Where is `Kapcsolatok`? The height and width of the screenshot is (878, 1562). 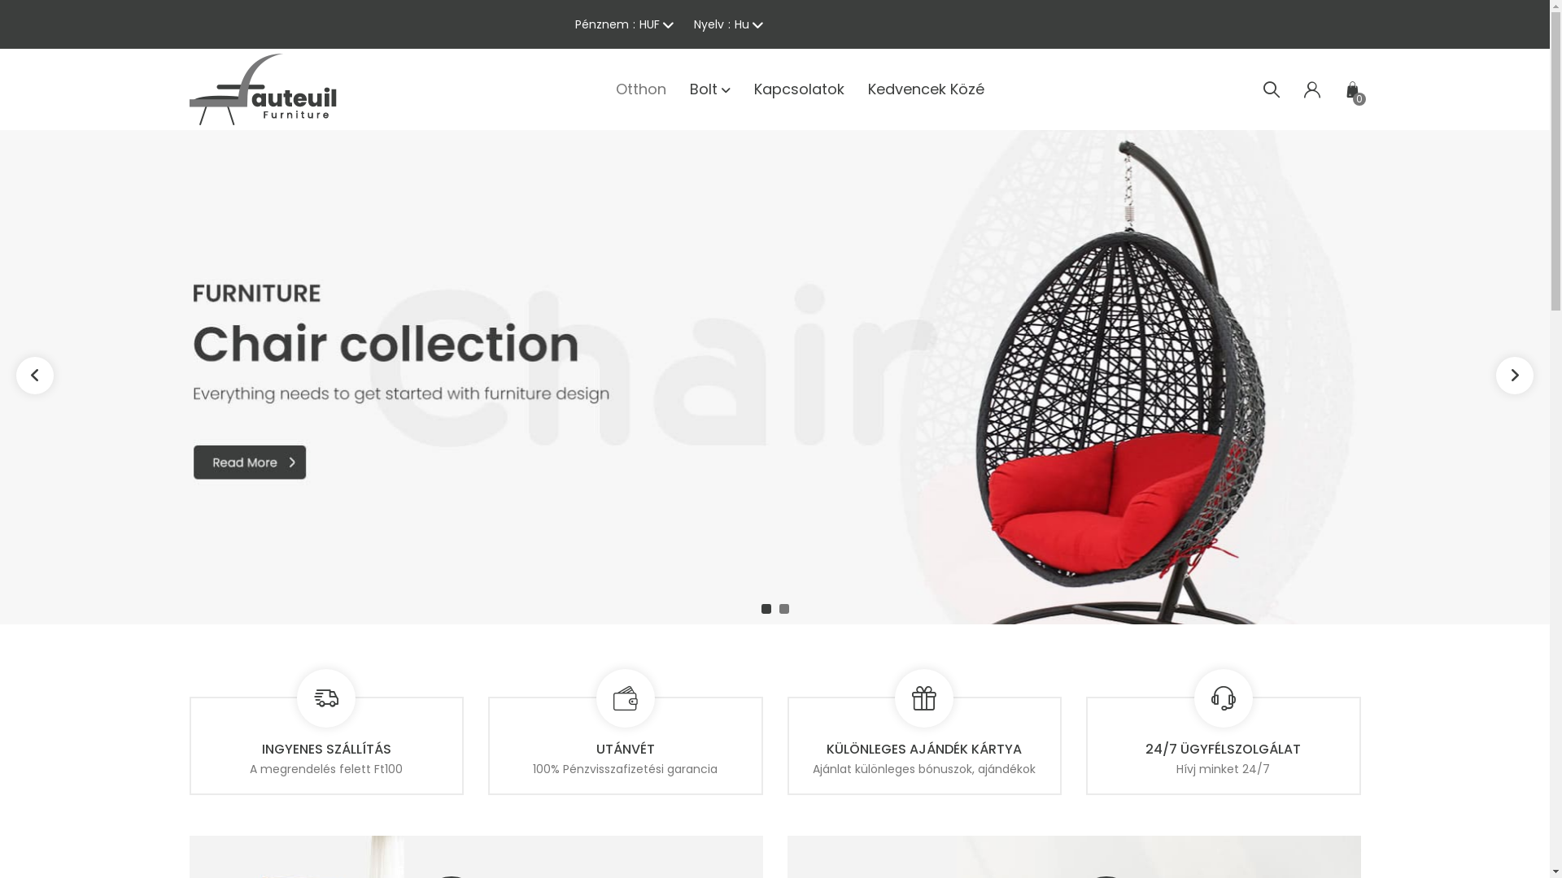 Kapcsolatok is located at coordinates (799, 89).